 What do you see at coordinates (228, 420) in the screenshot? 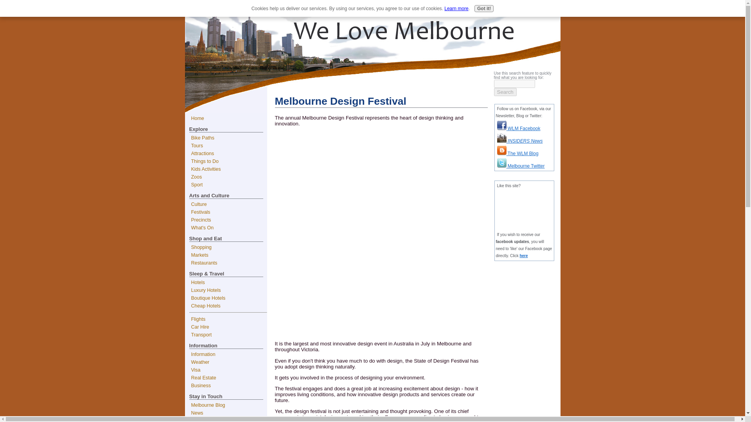
I see `Subscribe` at bounding box center [228, 420].